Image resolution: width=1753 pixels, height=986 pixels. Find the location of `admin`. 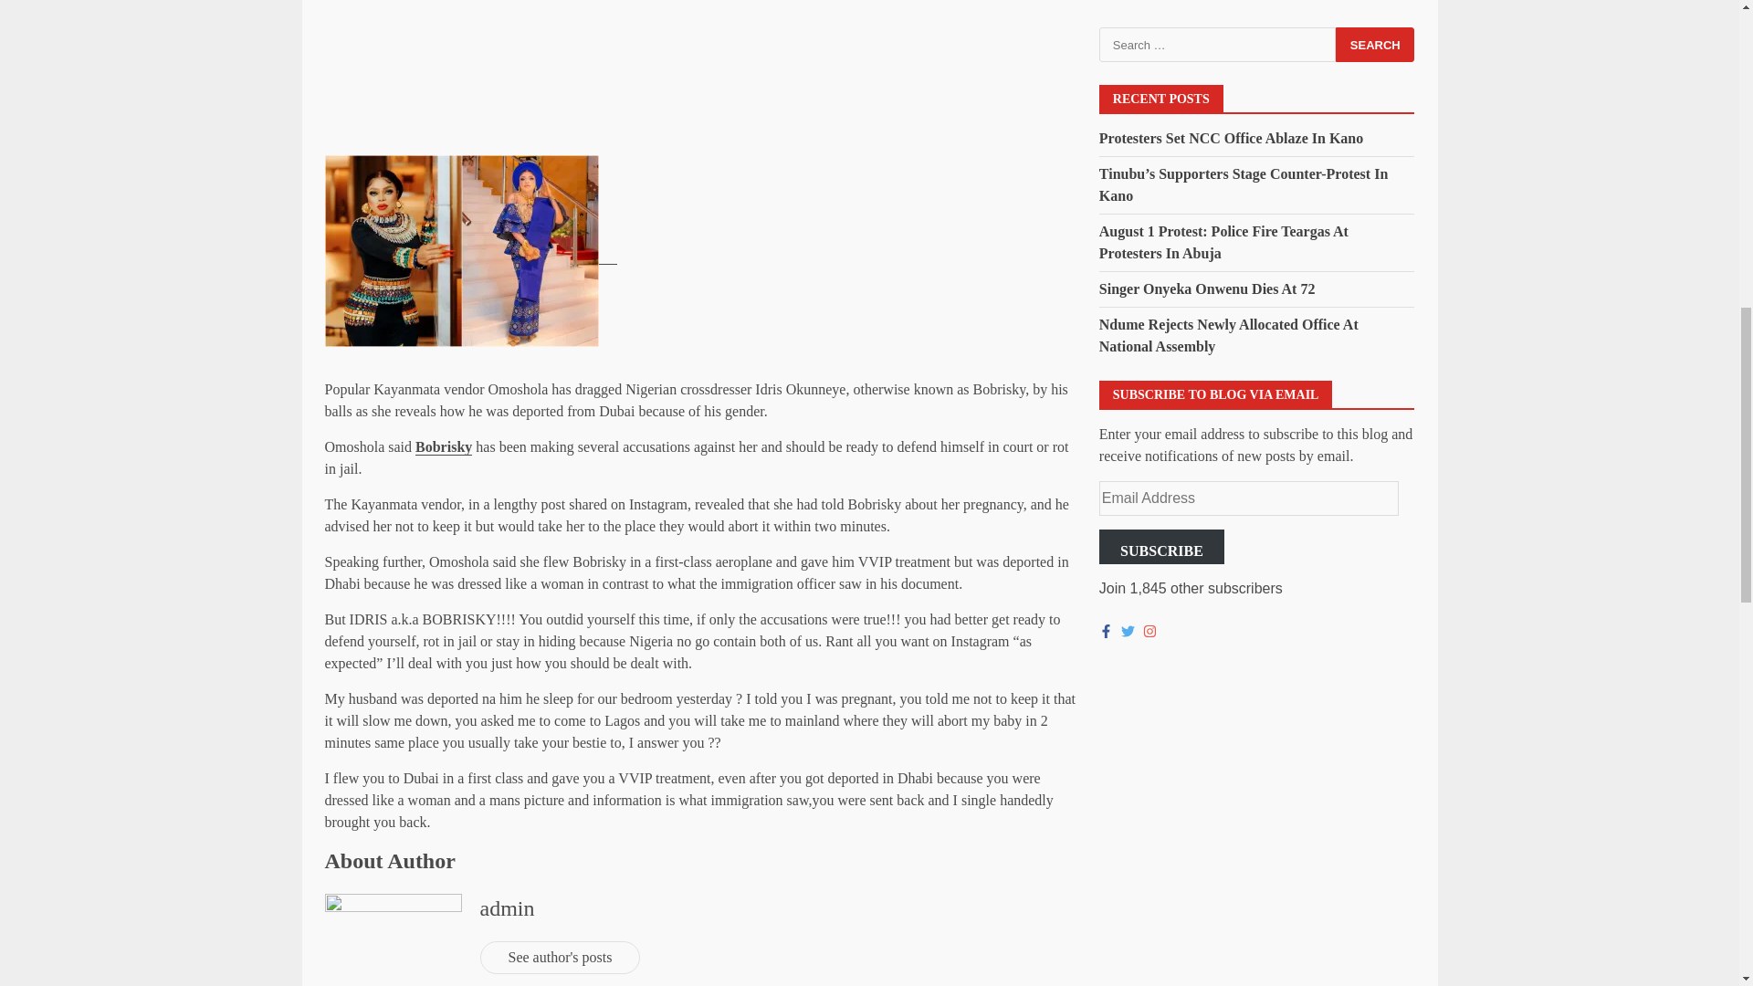

admin is located at coordinates (508, 907).